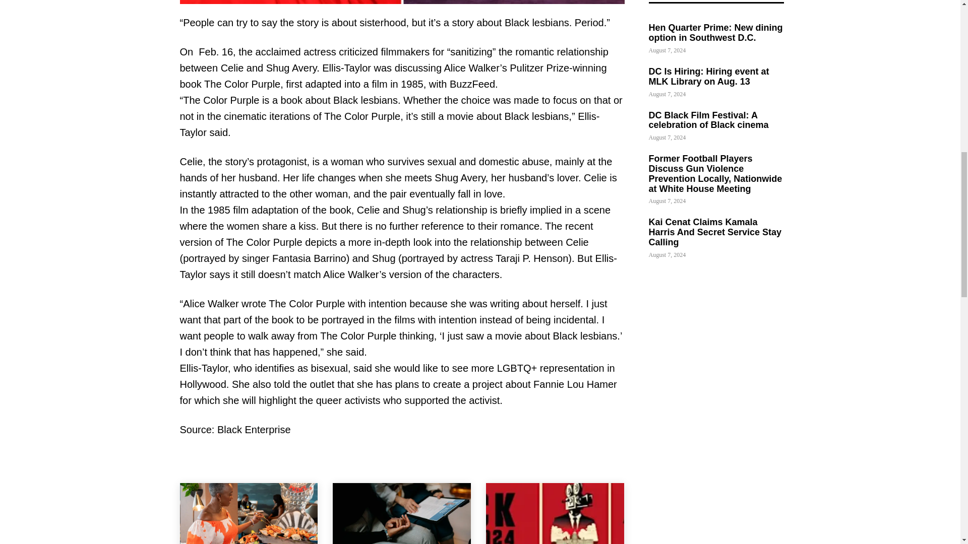 Image resolution: width=968 pixels, height=544 pixels. I want to click on Hen Quarter Prime: New dining option in Southwest D.C., so click(248, 514).